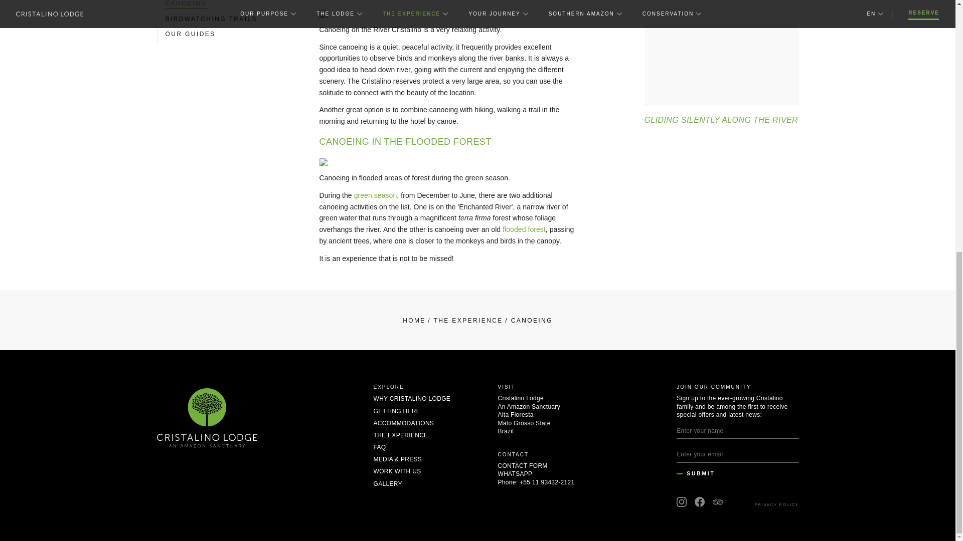 The height and width of the screenshot is (541, 963). Describe the element at coordinates (191, 34) in the screenshot. I see `OUR GUIDES` at that location.